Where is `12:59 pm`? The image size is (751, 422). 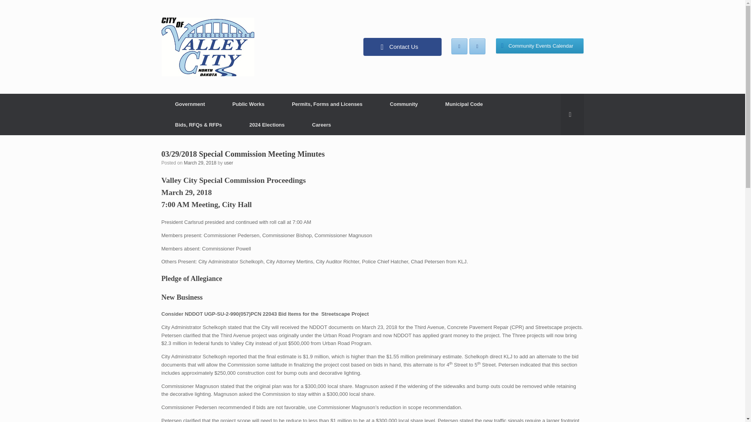 12:59 pm is located at coordinates (200, 163).